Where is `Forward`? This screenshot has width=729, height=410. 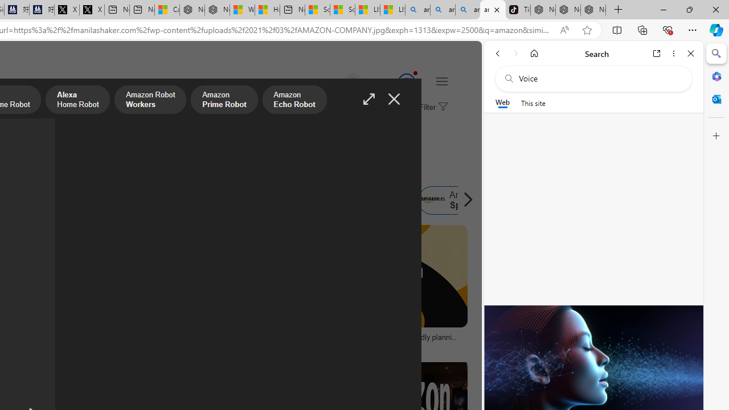
Forward is located at coordinates (516, 54).